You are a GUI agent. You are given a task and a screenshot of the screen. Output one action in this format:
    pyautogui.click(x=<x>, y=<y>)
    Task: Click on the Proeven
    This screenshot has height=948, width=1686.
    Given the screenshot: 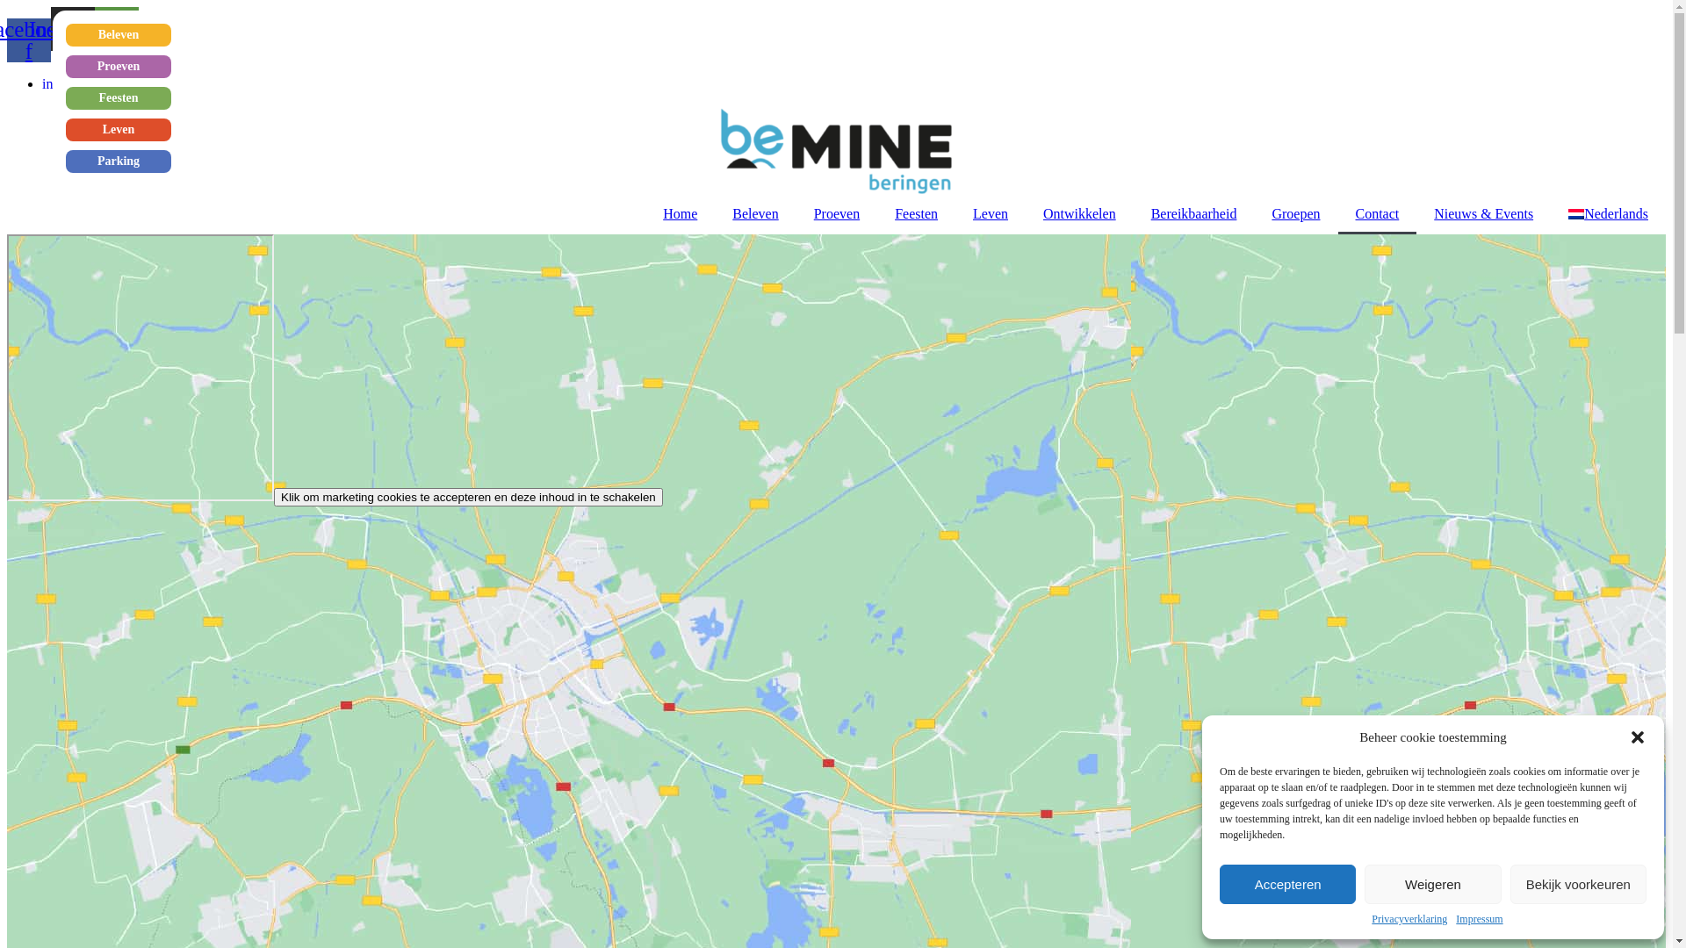 What is the action you would take?
    pyautogui.click(x=119, y=67)
    